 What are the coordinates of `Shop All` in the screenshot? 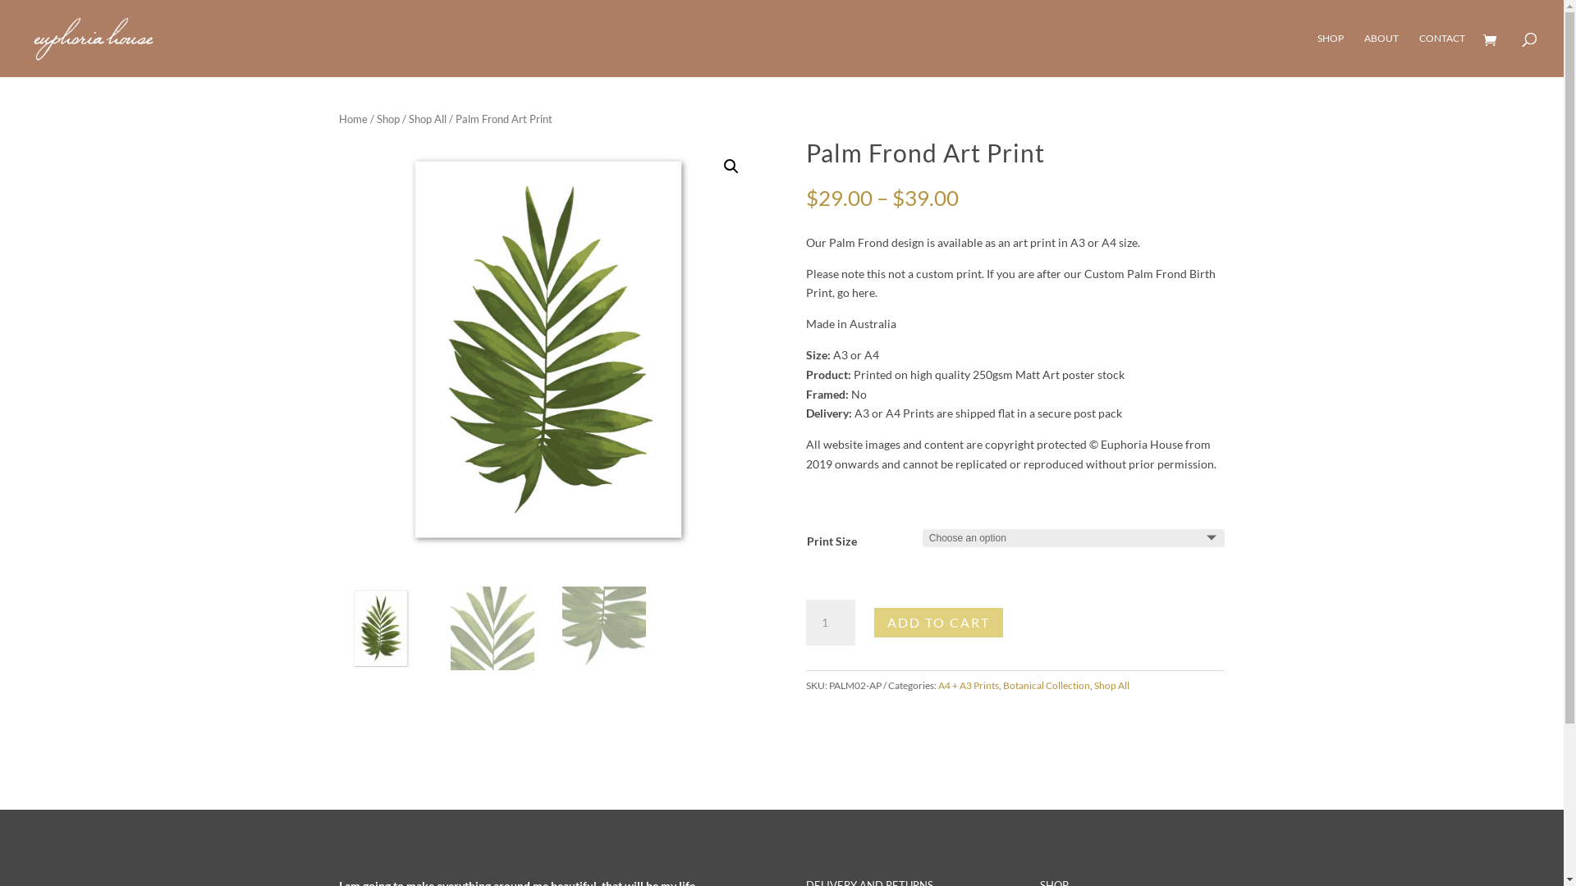 It's located at (1111, 686).